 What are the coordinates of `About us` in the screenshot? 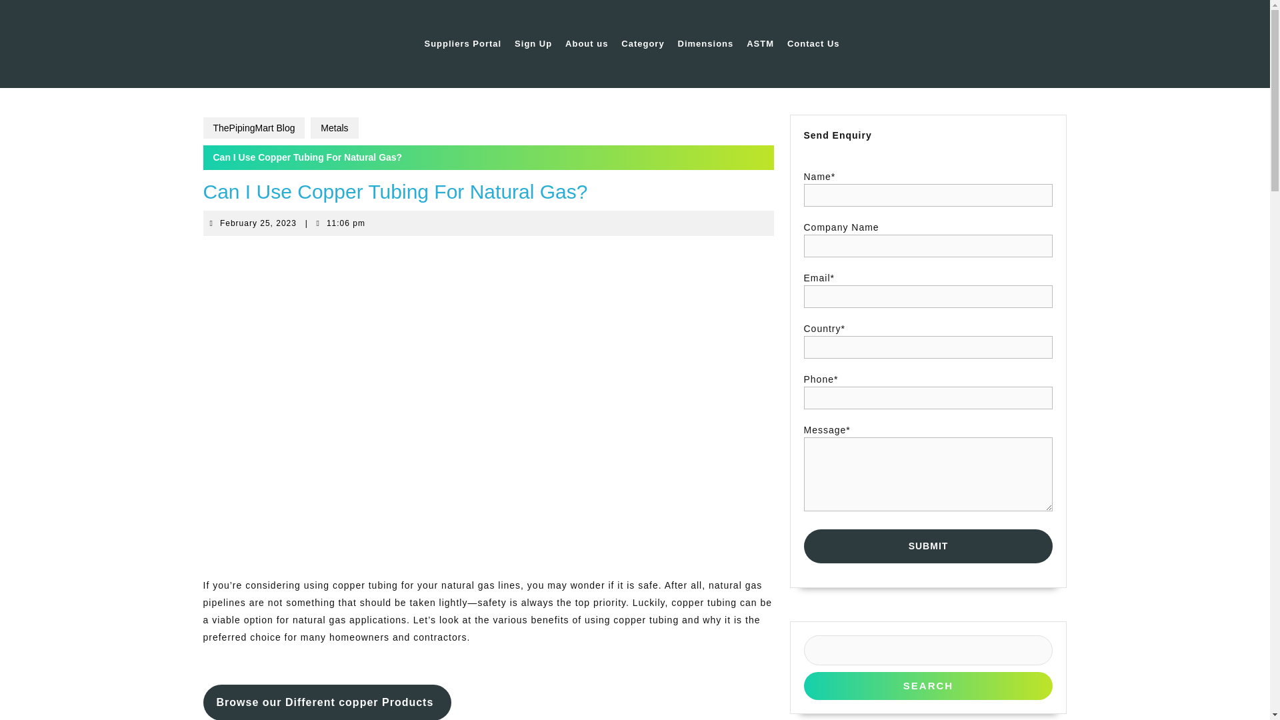 It's located at (533, 44).